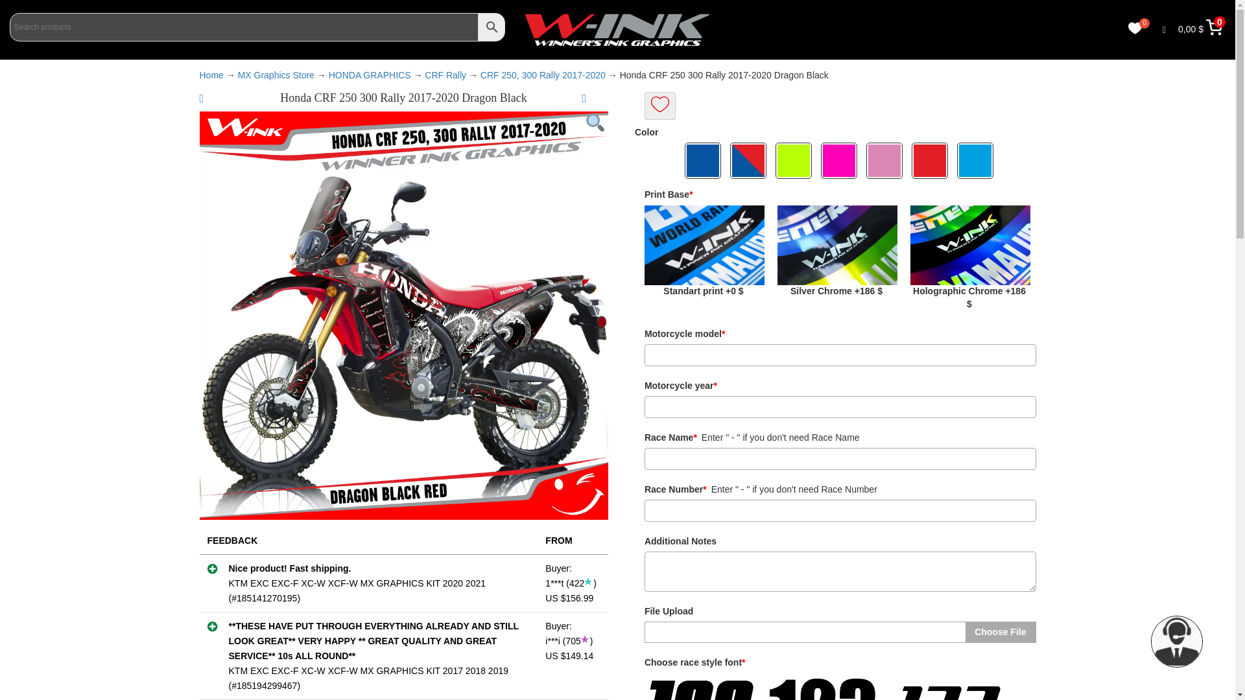  What do you see at coordinates (795, 161) in the screenshot?
I see `Lime` at bounding box center [795, 161].